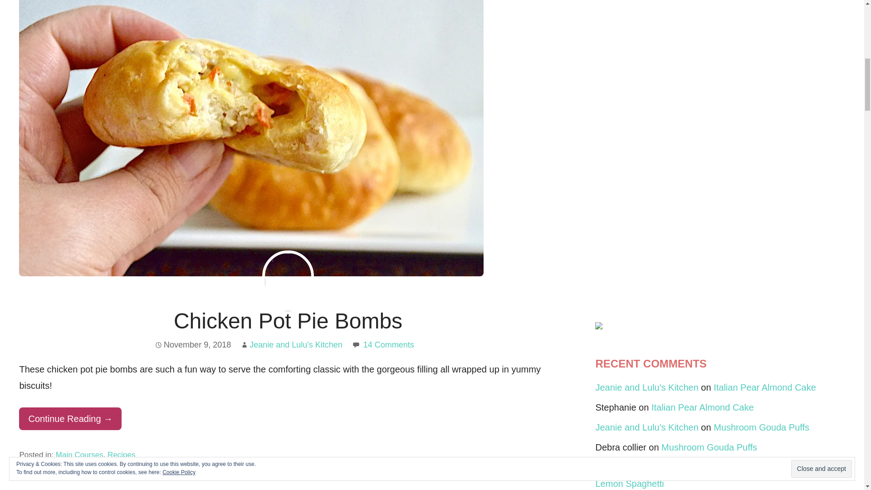 The width and height of the screenshot is (871, 490). I want to click on Chicken, so click(107, 469).